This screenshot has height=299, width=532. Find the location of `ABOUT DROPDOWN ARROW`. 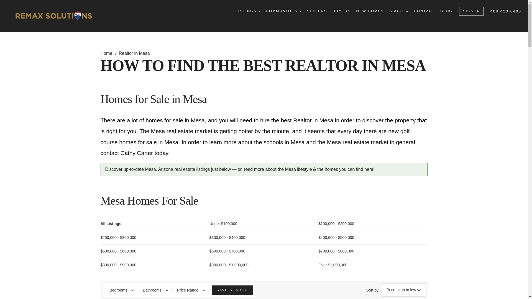

ABOUT DROPDOWN ARROW is located at coordinates (398, 11).